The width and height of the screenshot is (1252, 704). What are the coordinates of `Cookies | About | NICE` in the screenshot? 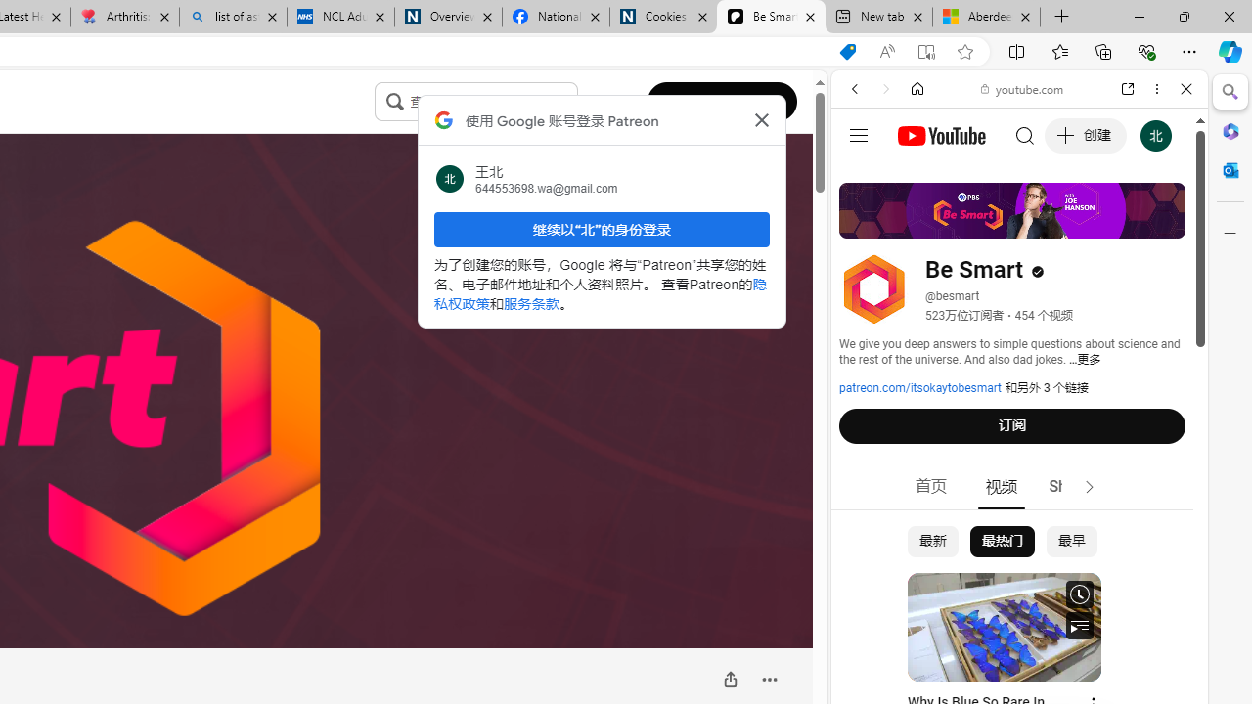 It's located at (663, 18).